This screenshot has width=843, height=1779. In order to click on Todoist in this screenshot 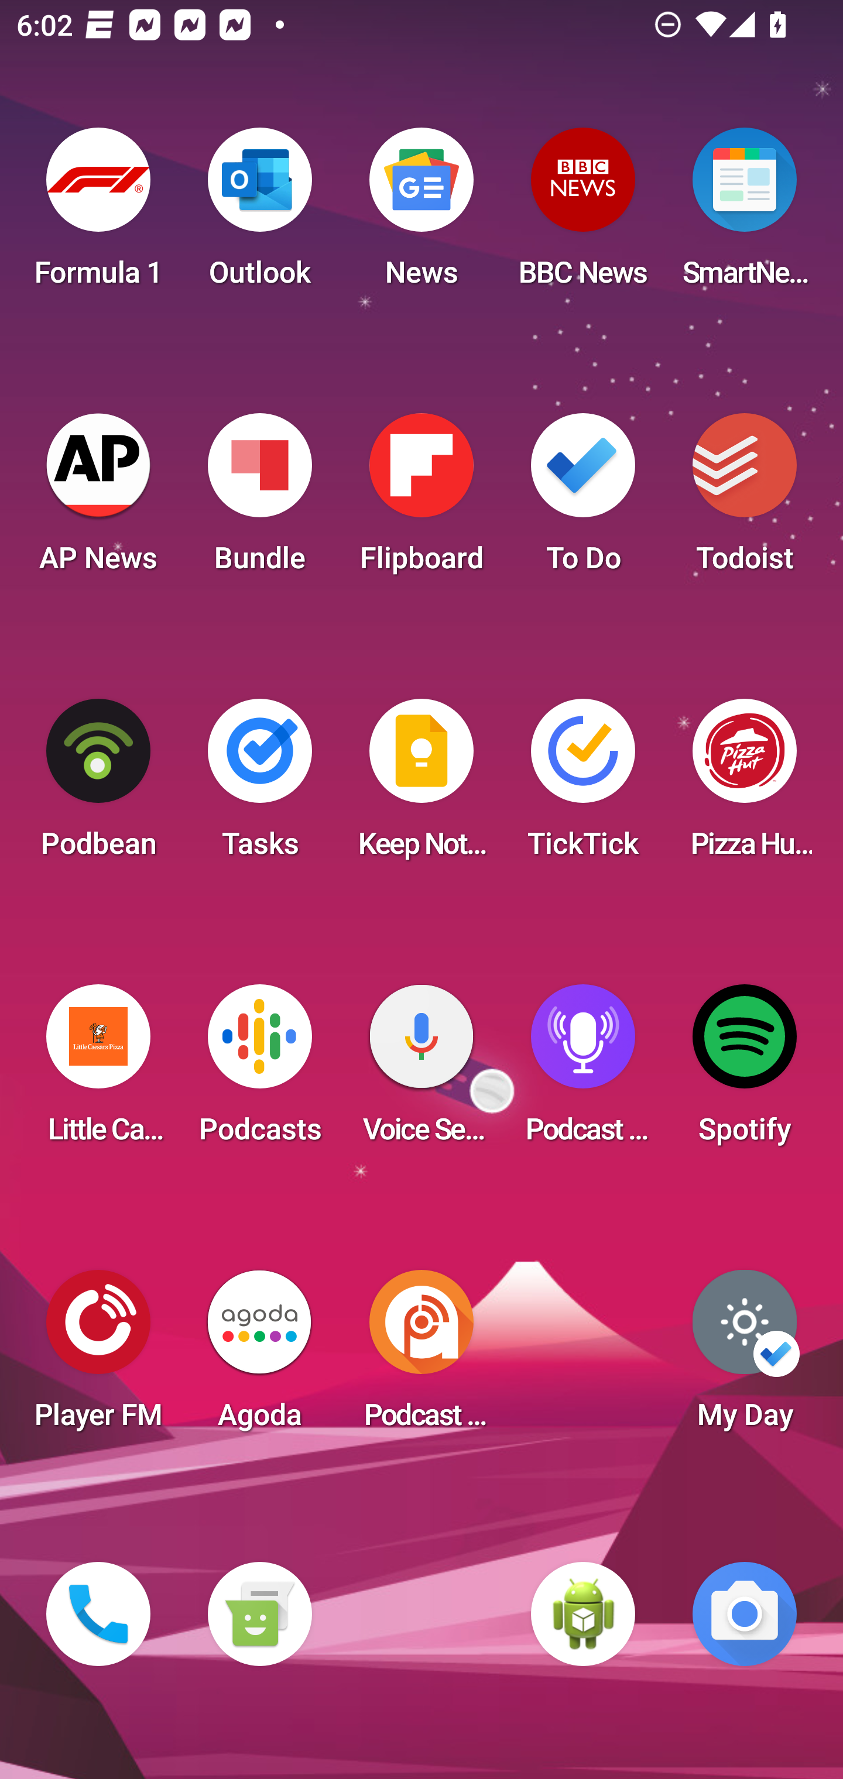, I will do `click(745, 500)`.